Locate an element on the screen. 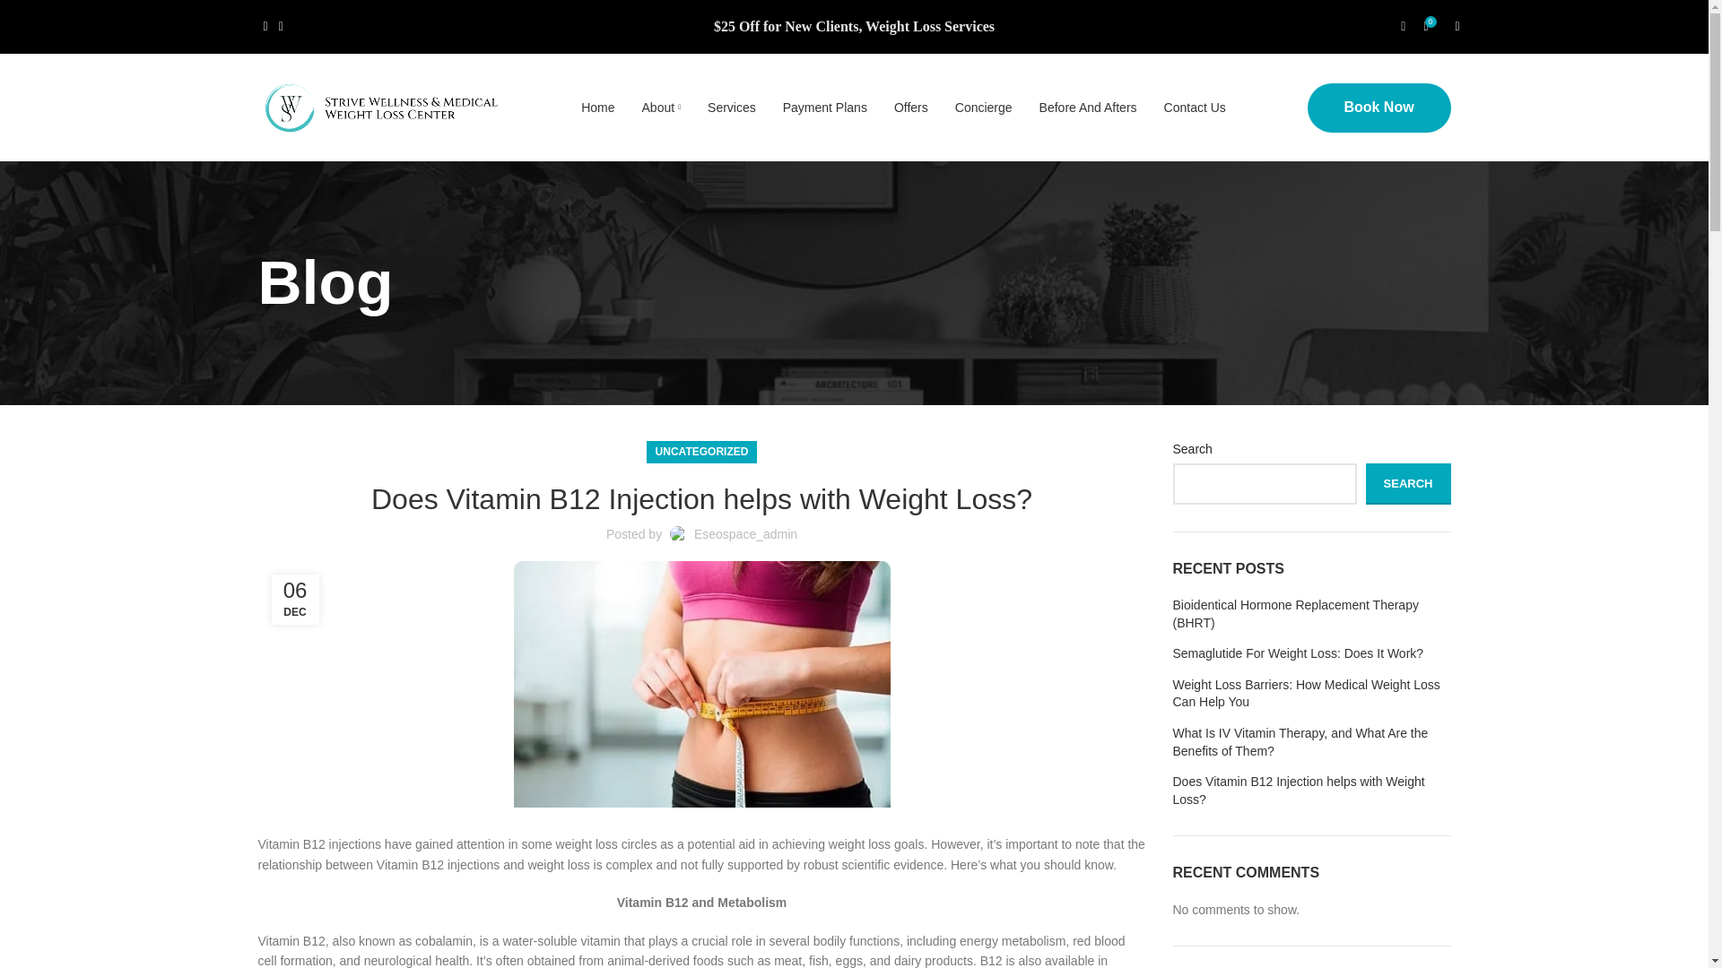  Home is located at coordinates (597, 108).